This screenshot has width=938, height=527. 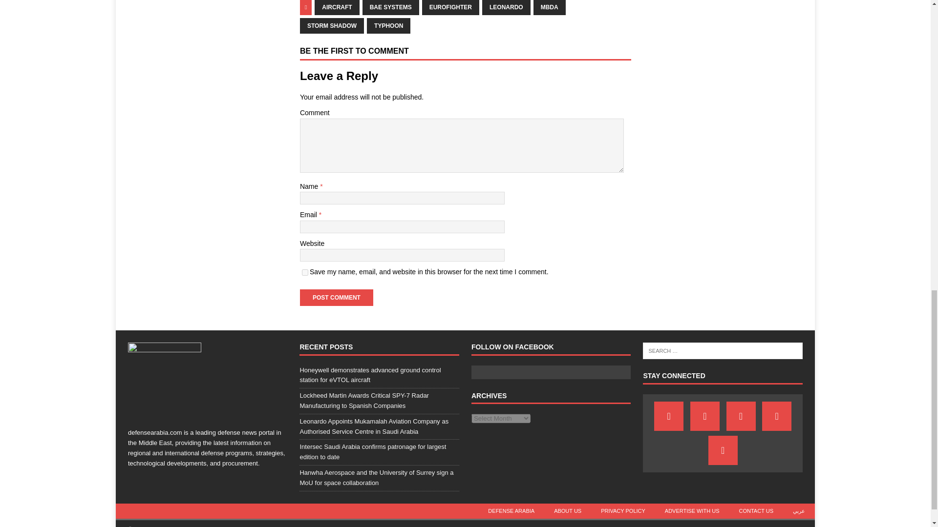 I want to click on yes, so click(x=305, y=272).